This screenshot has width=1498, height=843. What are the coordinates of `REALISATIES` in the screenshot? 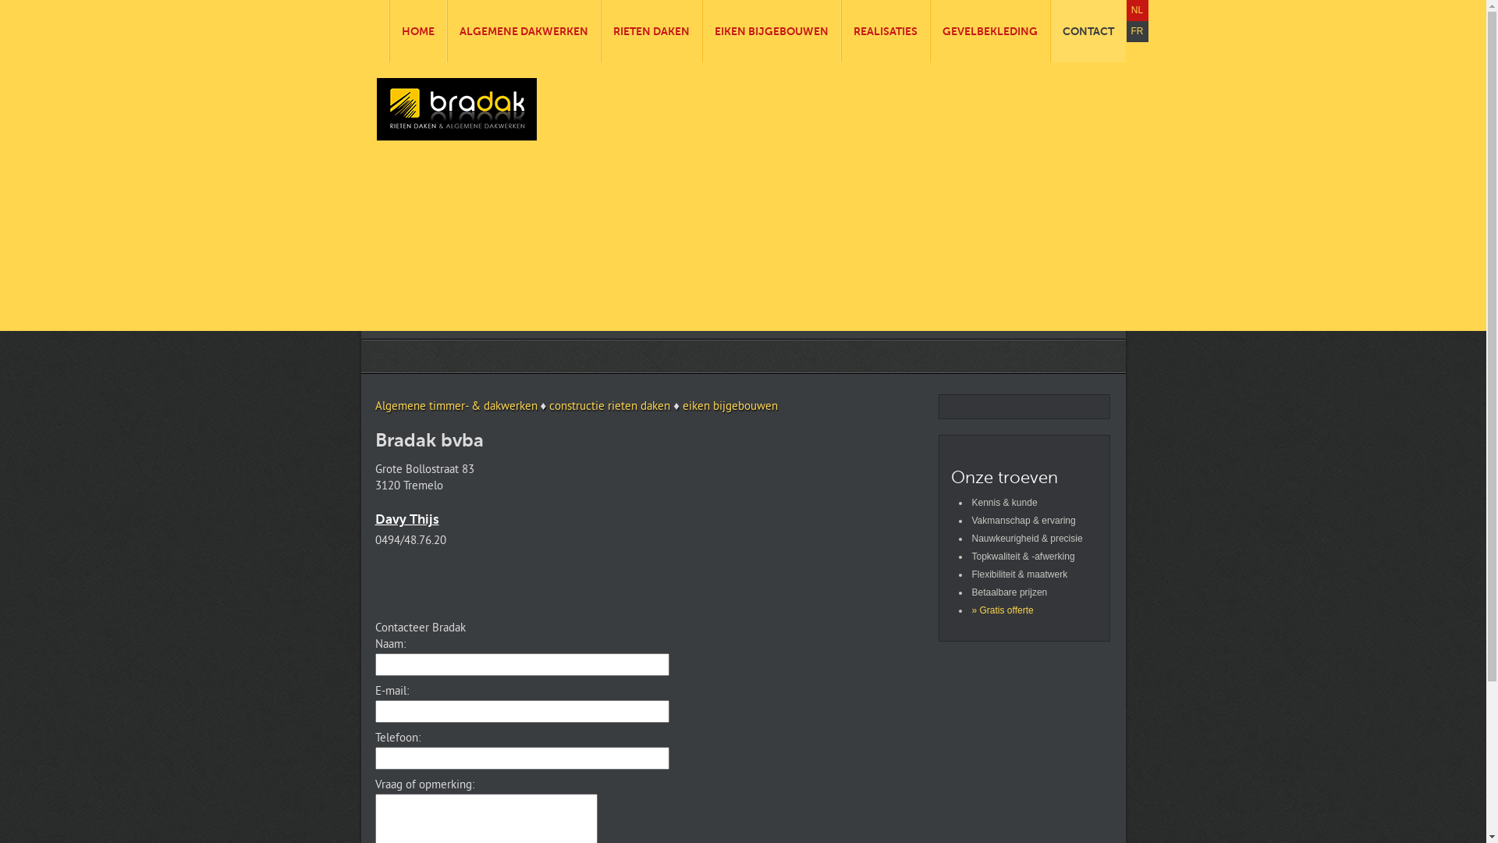 It's located at (885, 31).